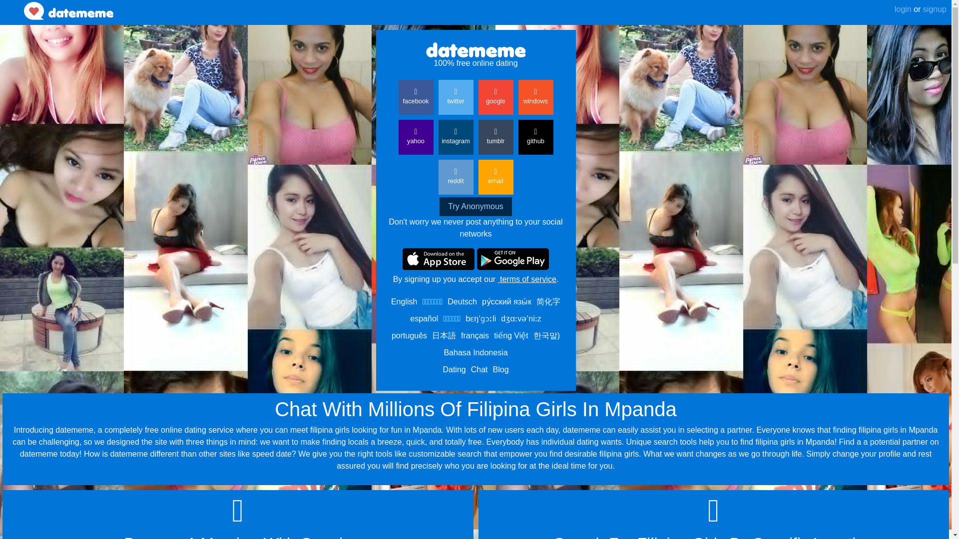 This screenshot has width=959, height=539. I want to click on Deutsch, so click(462, 301).